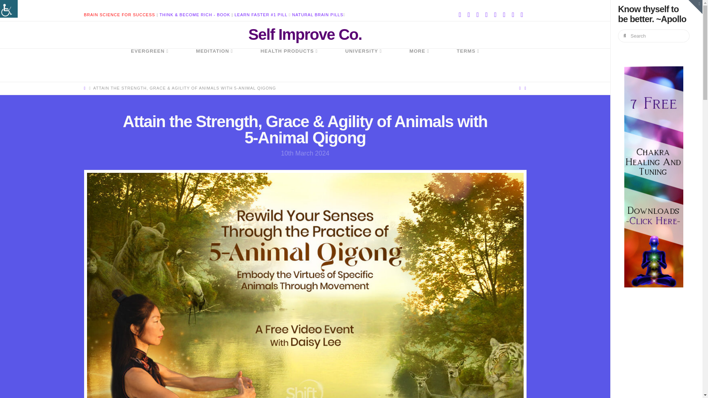 This screenshot has height=398, width=708. What do you see at coordinates (150, 65) in the screenshot?
I see `EVERGREEN` at bounding box center [150, 65].